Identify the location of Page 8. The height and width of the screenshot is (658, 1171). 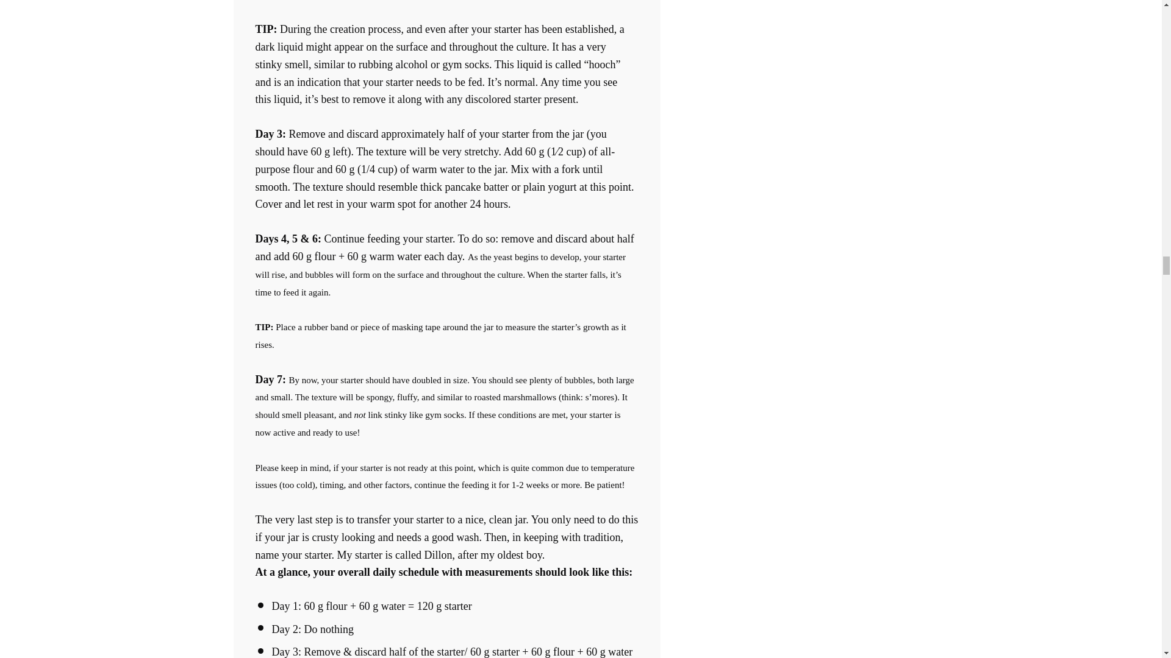
(446, 265).